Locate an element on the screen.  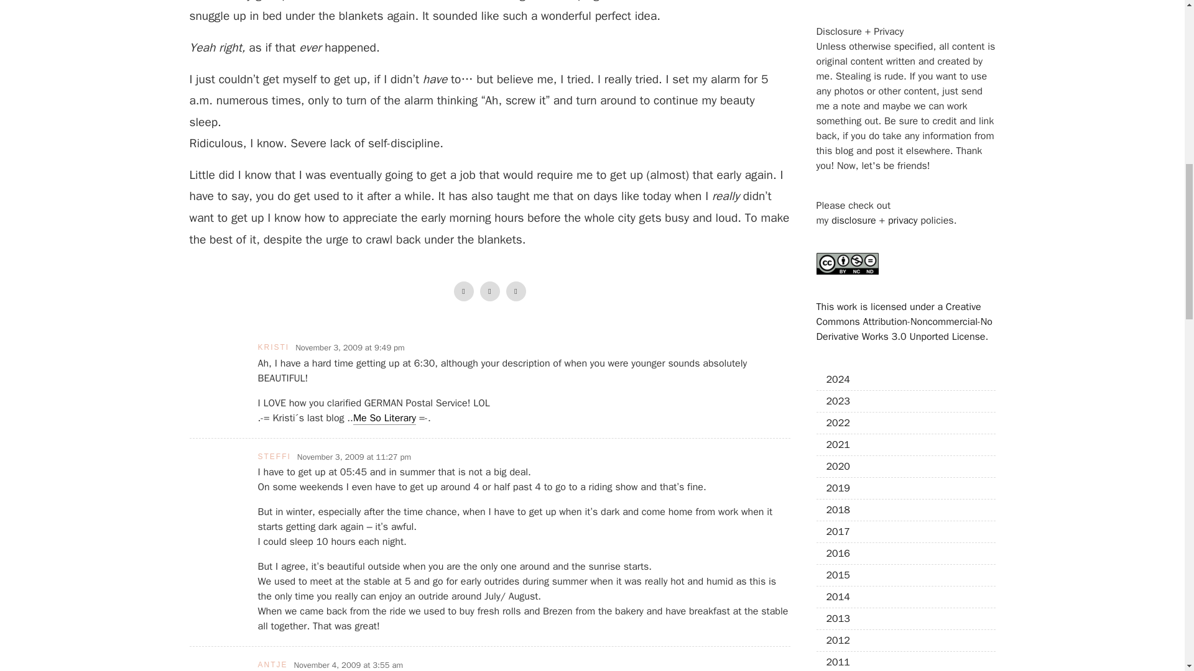
November 4, 2009 at 3:55 am is located at coordinates (348, 665).